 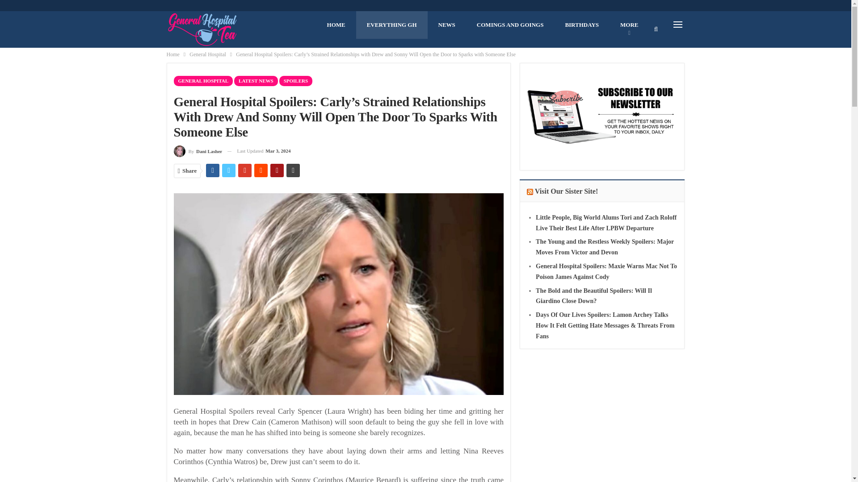 I want to click on EVERYTHING GH, so click(x=391, y=25).